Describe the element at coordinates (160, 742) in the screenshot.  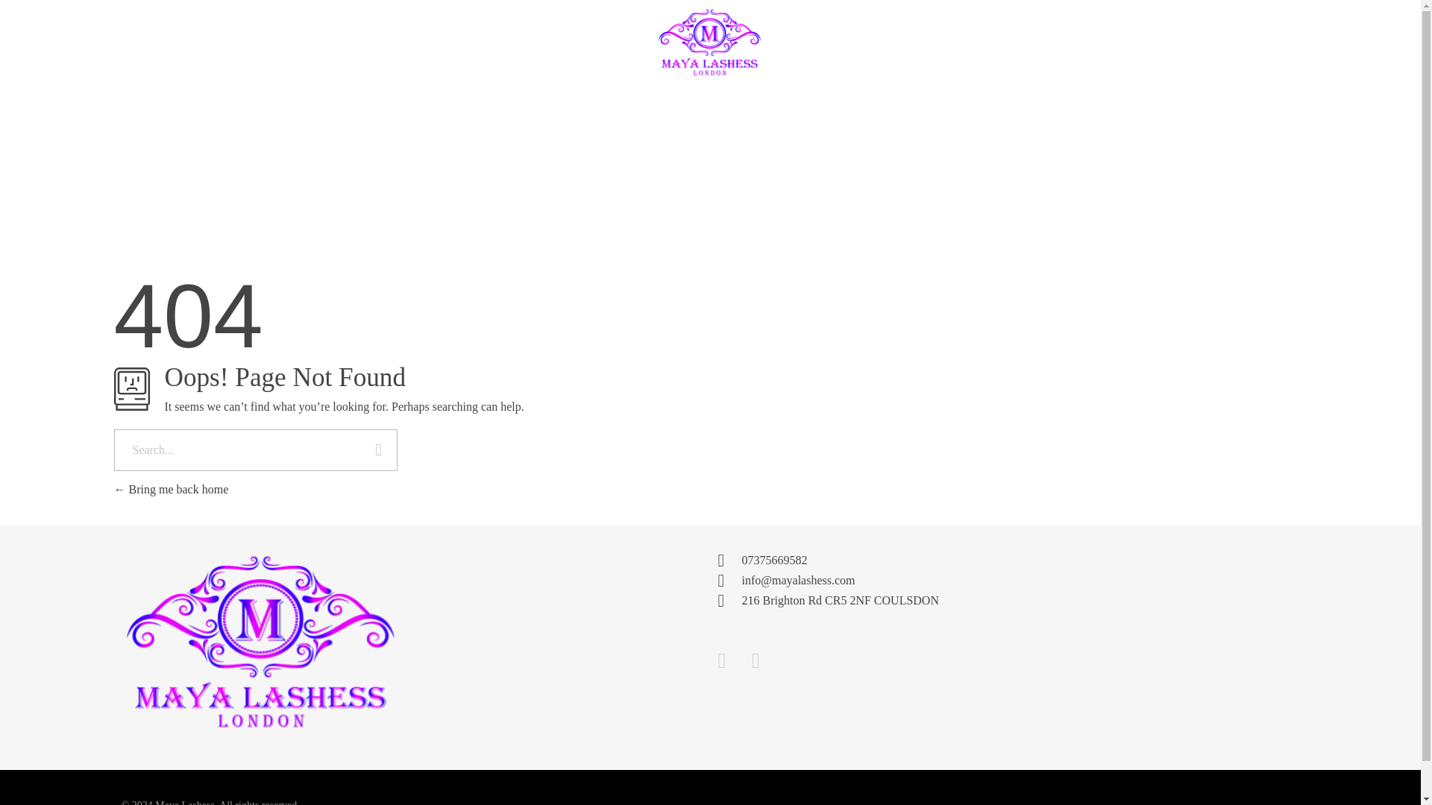
I see `Maya Lashess` at that location.